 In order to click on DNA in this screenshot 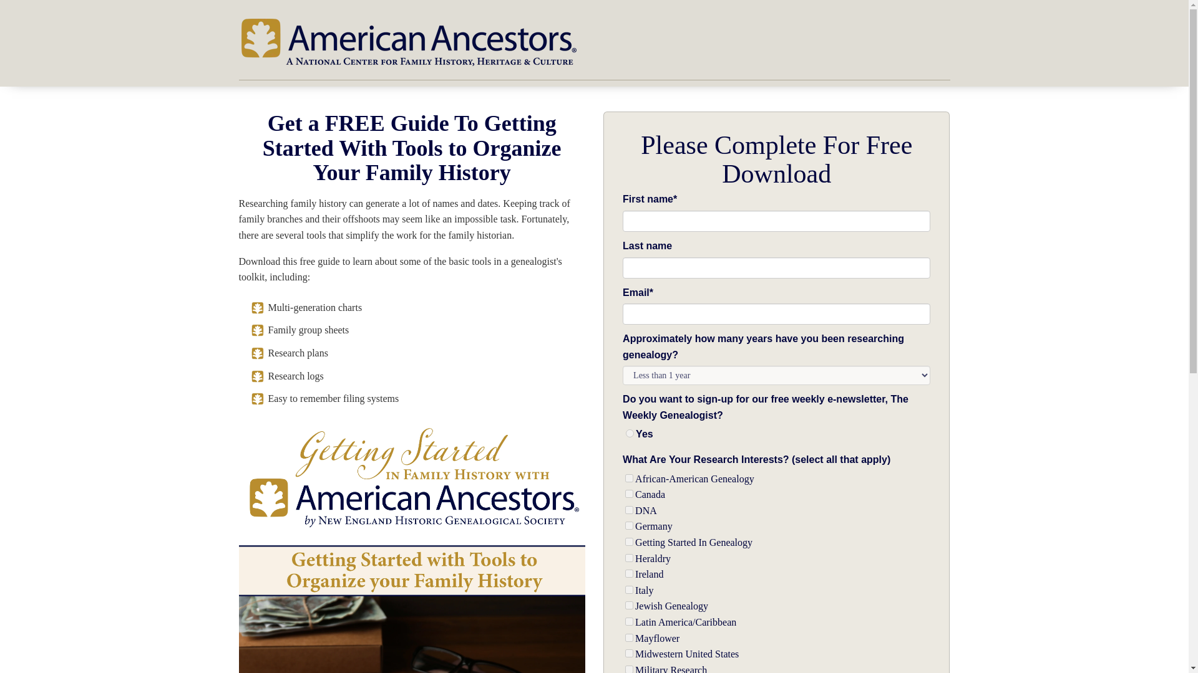, I will do `click(629, 510)`.